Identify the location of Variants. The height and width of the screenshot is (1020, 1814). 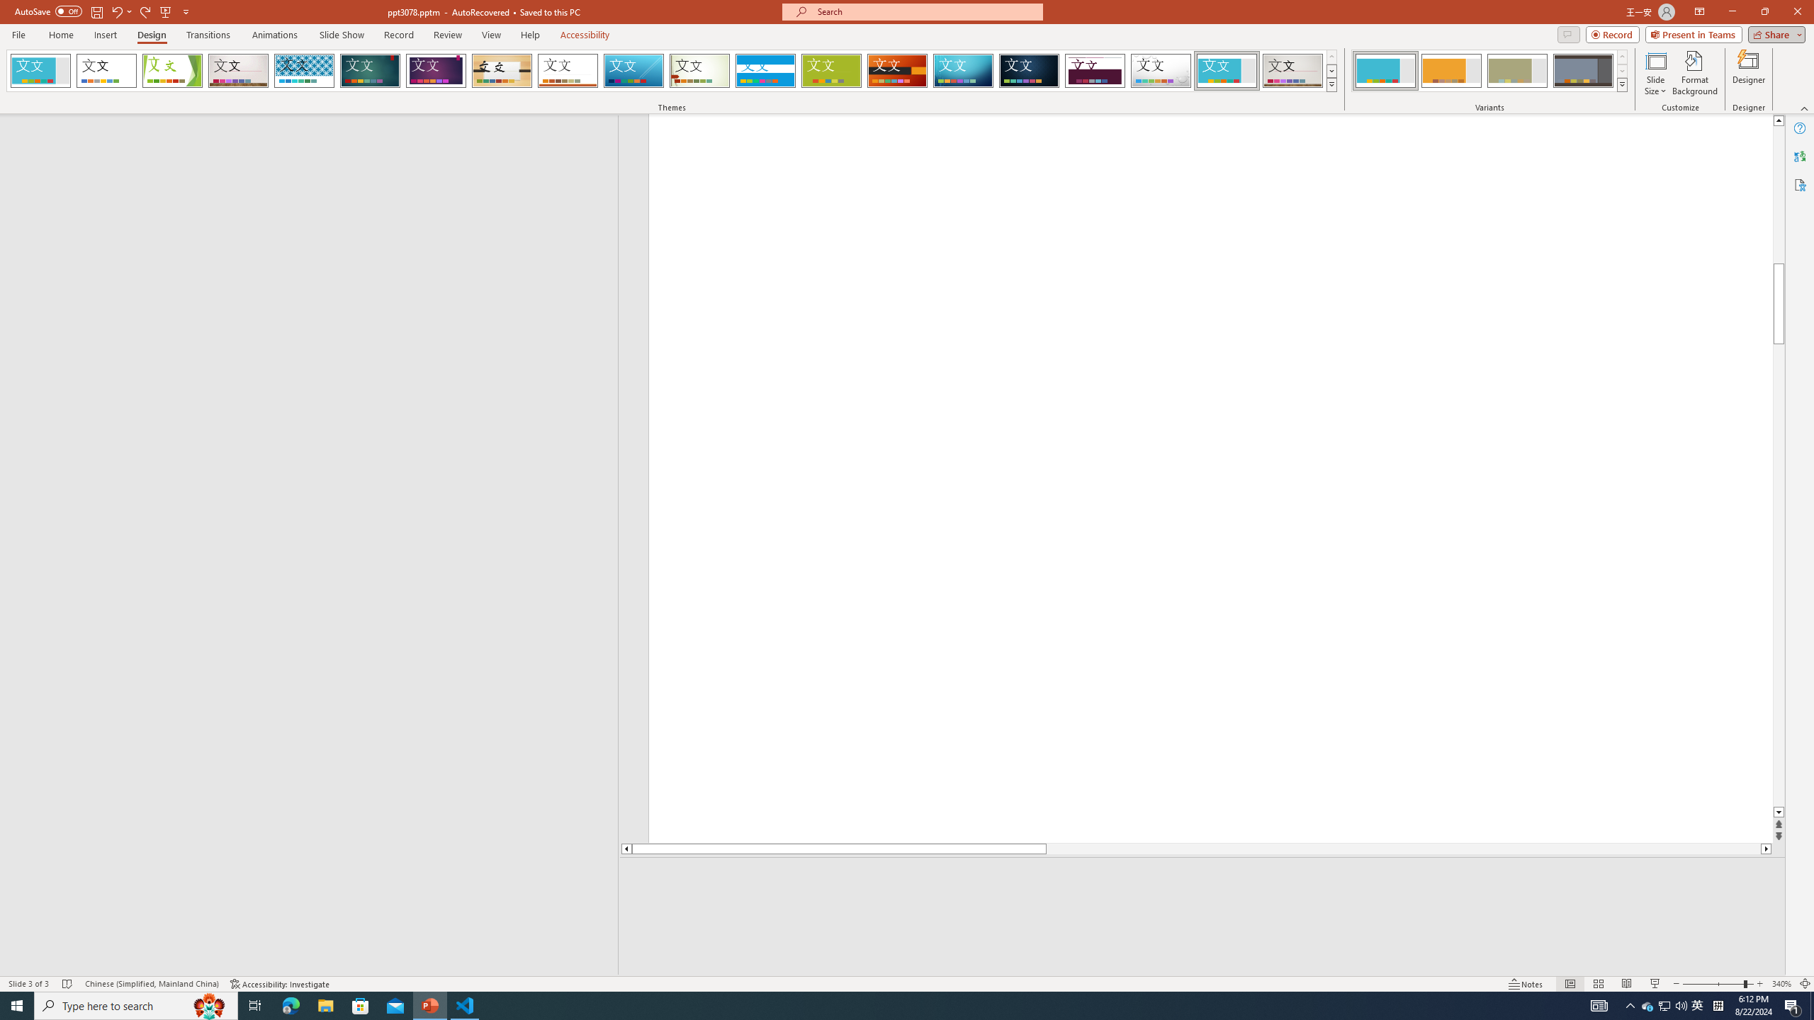
(1621, 84).